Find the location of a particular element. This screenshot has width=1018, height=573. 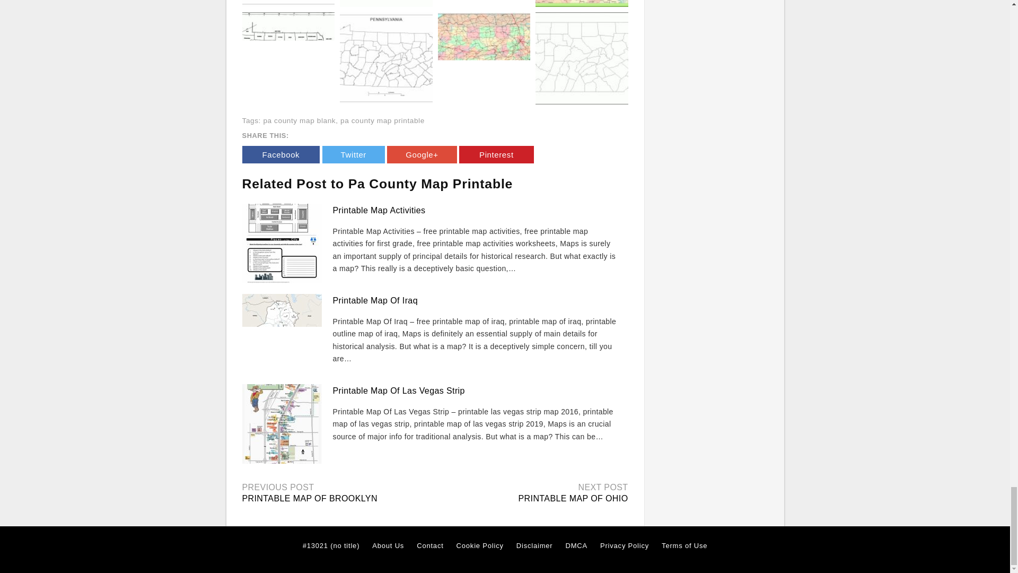

PRINTABLE MAP OF BROOKLYN is located at coordinates (309, 498).